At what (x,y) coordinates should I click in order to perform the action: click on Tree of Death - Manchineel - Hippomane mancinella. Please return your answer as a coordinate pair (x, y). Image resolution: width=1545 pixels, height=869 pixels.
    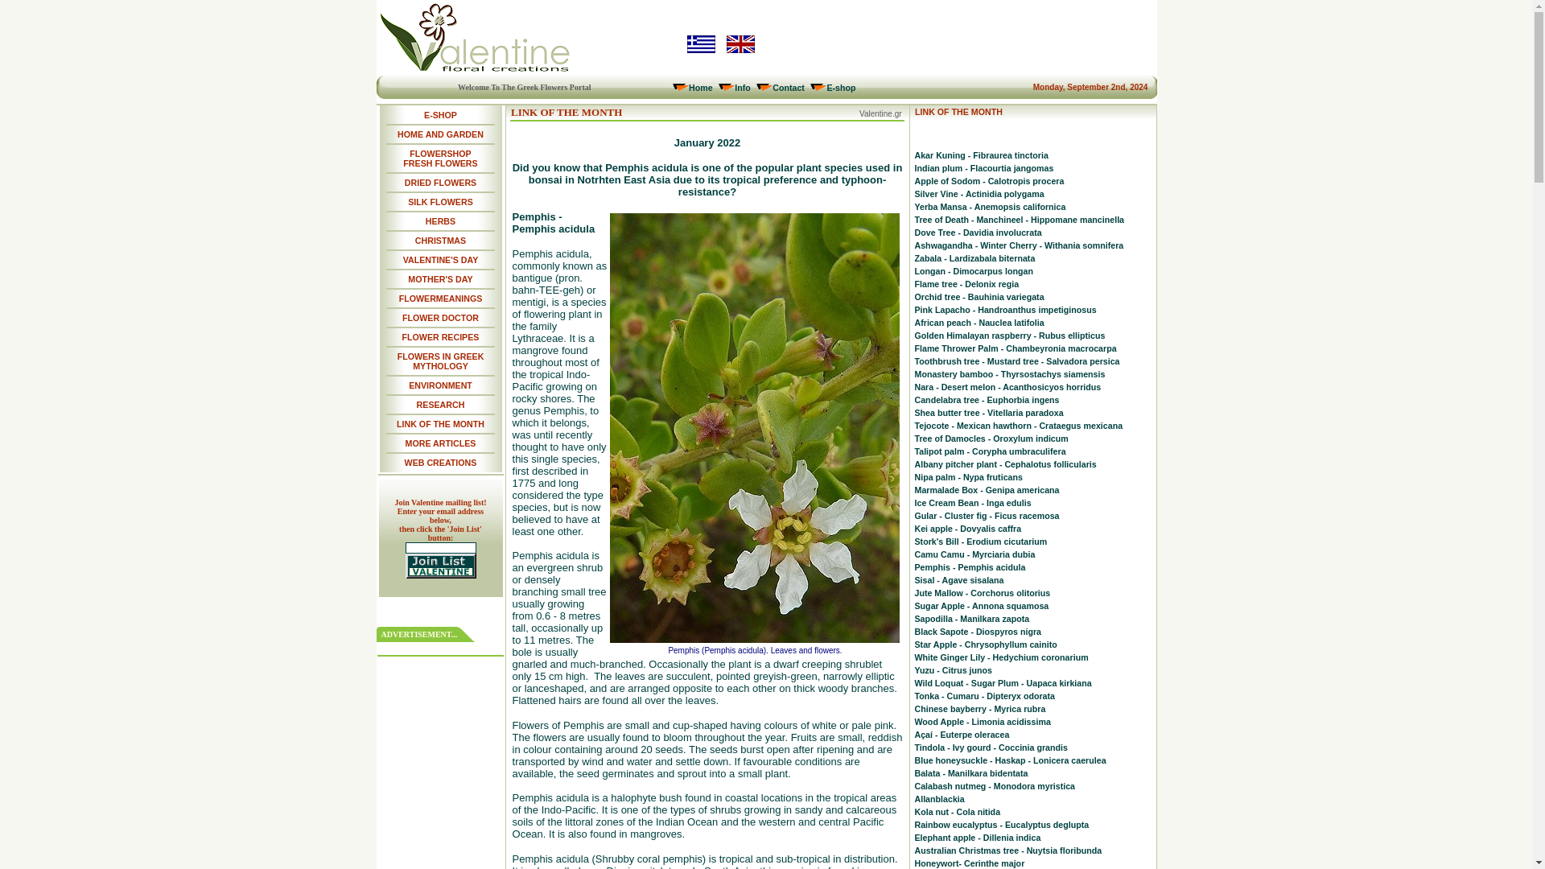
    Looking at the image, I should click on (1019, 219).